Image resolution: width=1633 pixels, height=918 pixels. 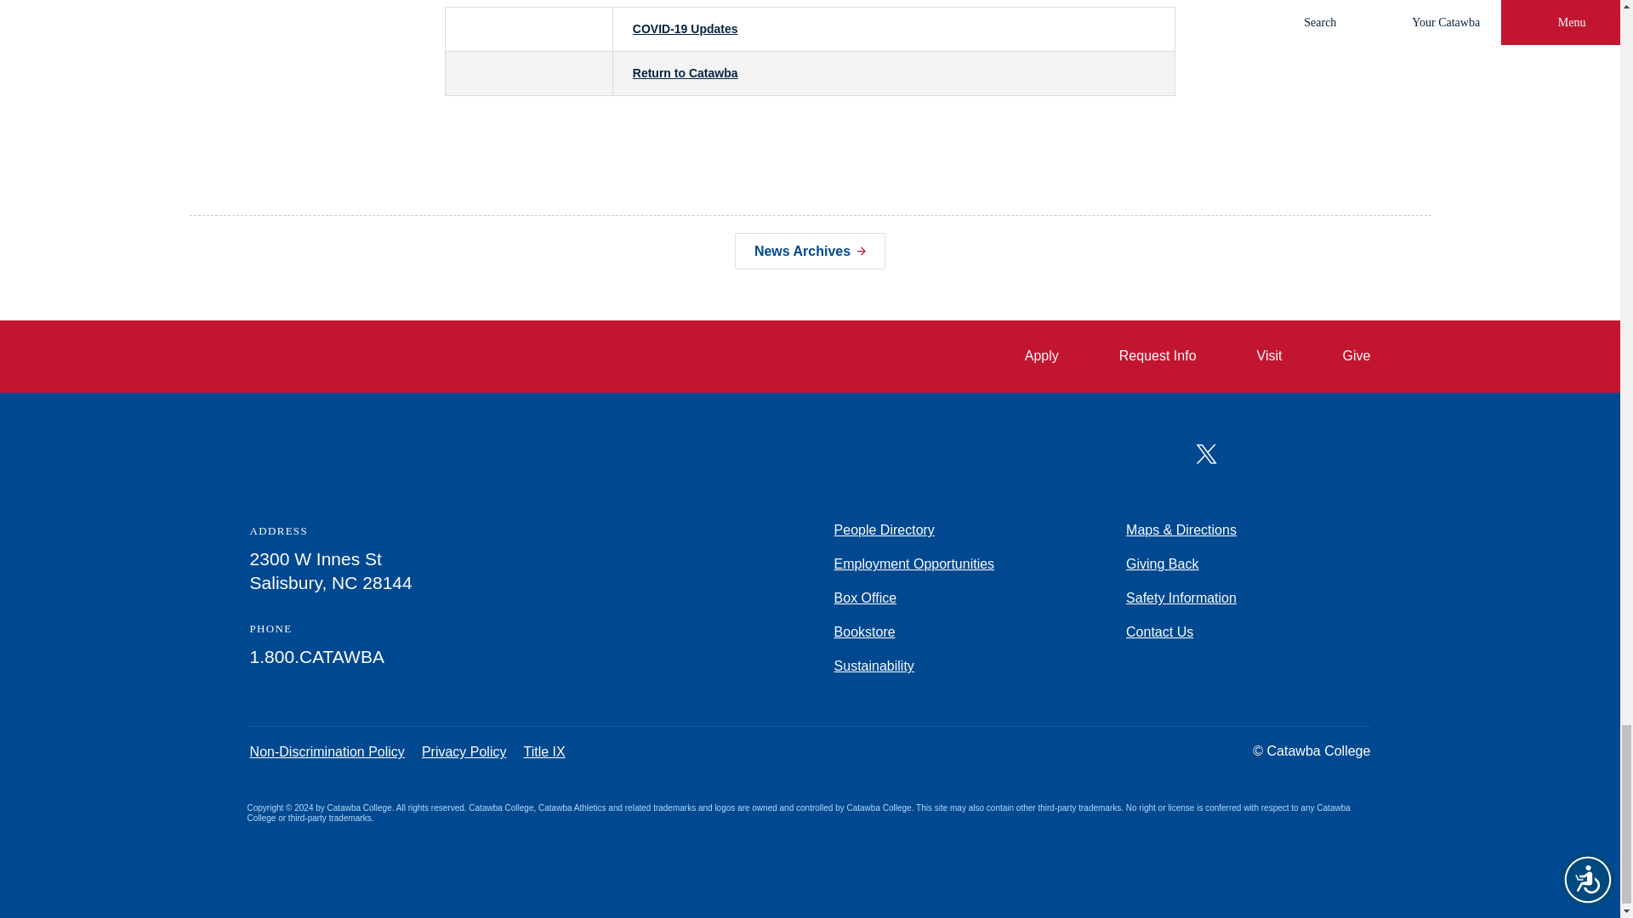 What do you see at coordinates (686, 29) in the screenshot?
I see `COVID-19 Updates` at bounding box center [686, 29].